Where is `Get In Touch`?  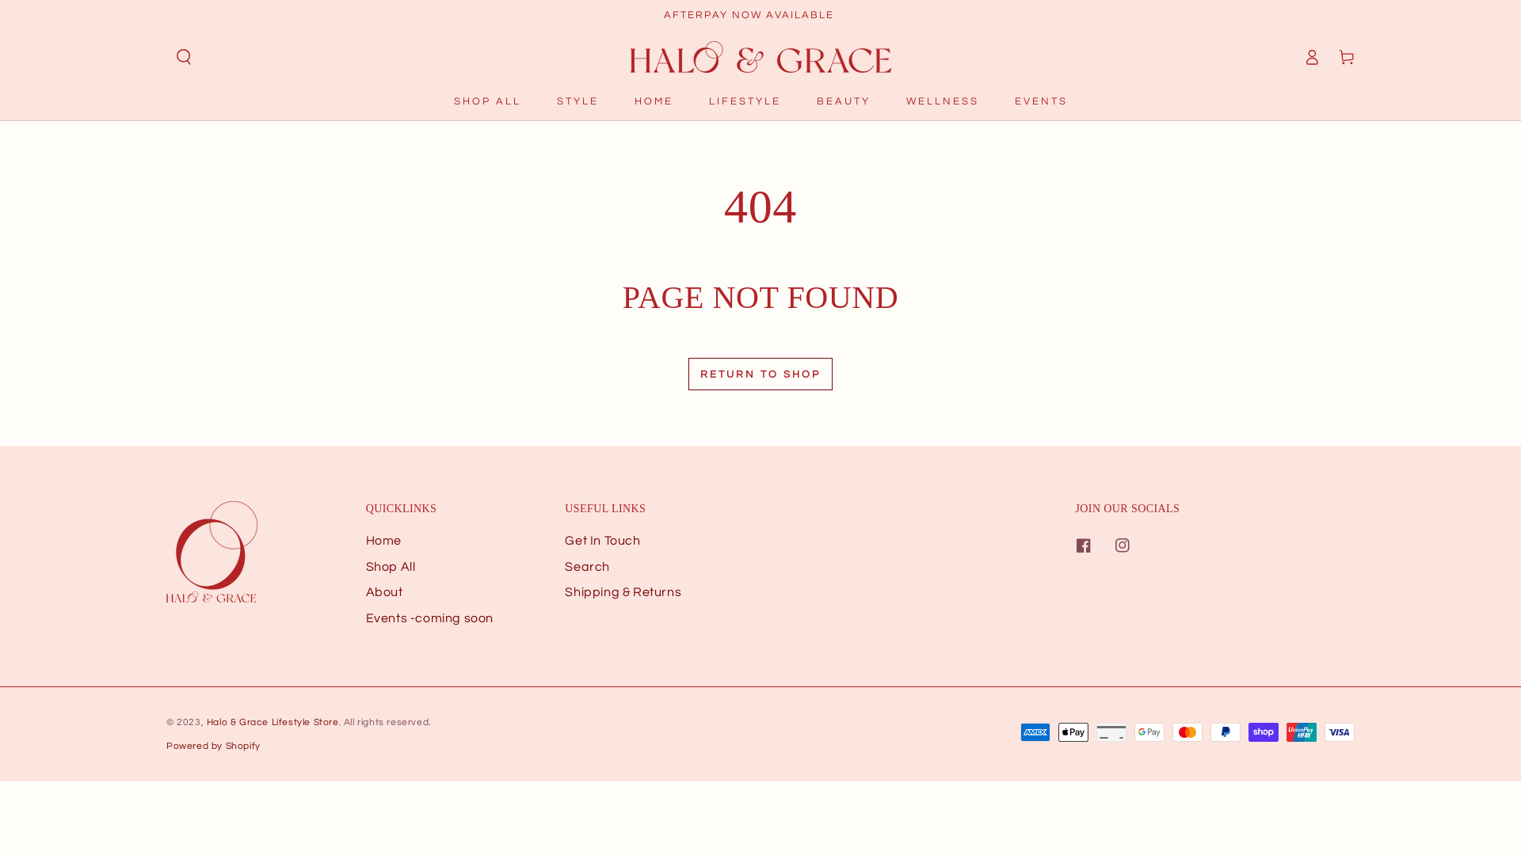
Get In Touch is located at coordinates (602, 541).